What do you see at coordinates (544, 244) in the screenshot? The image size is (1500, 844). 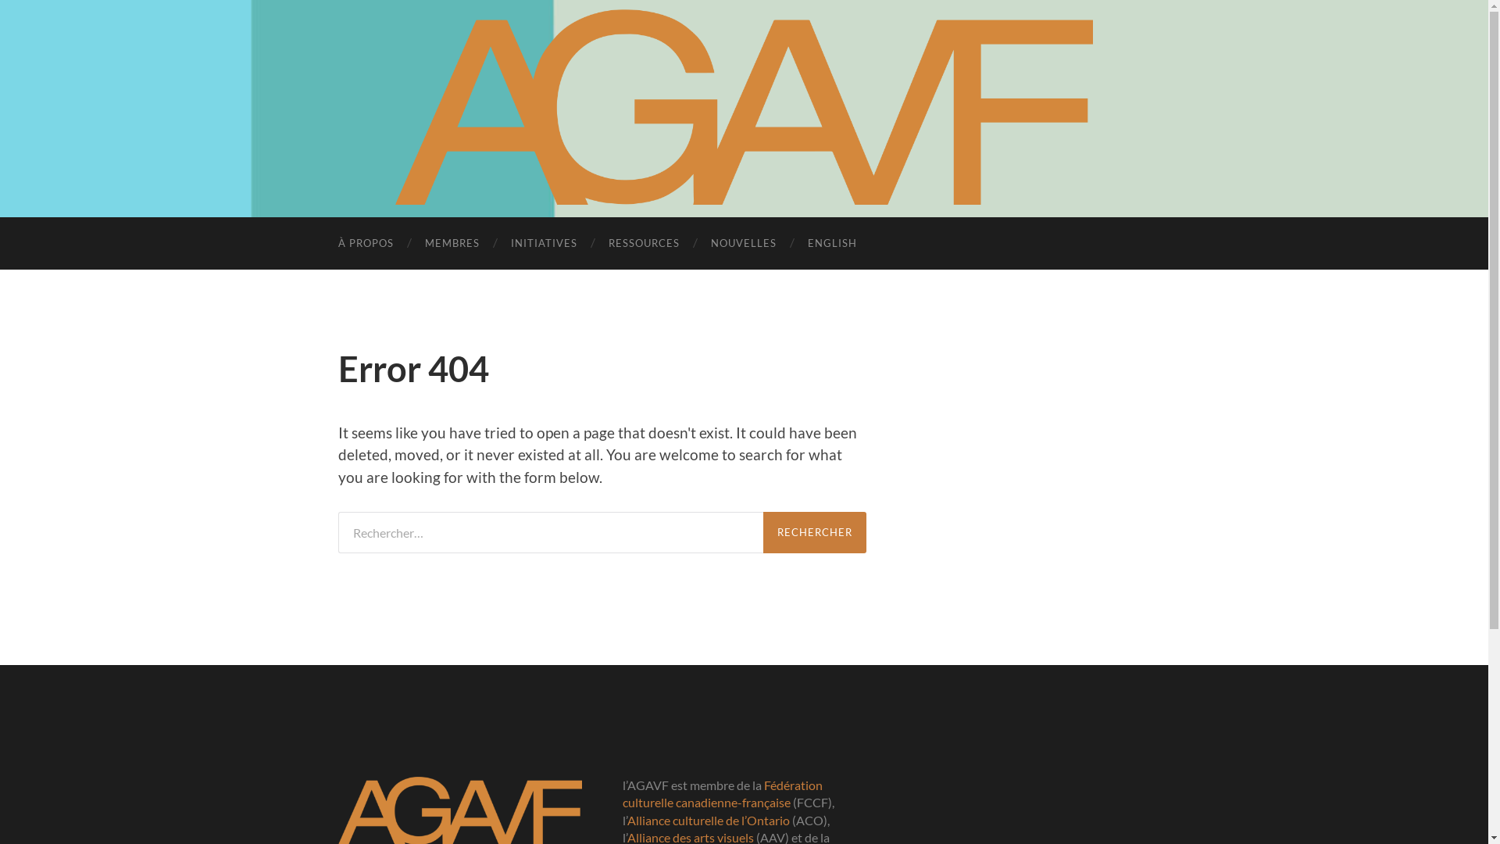 I see `INITIATIVES` at bounding box center [544, 244].